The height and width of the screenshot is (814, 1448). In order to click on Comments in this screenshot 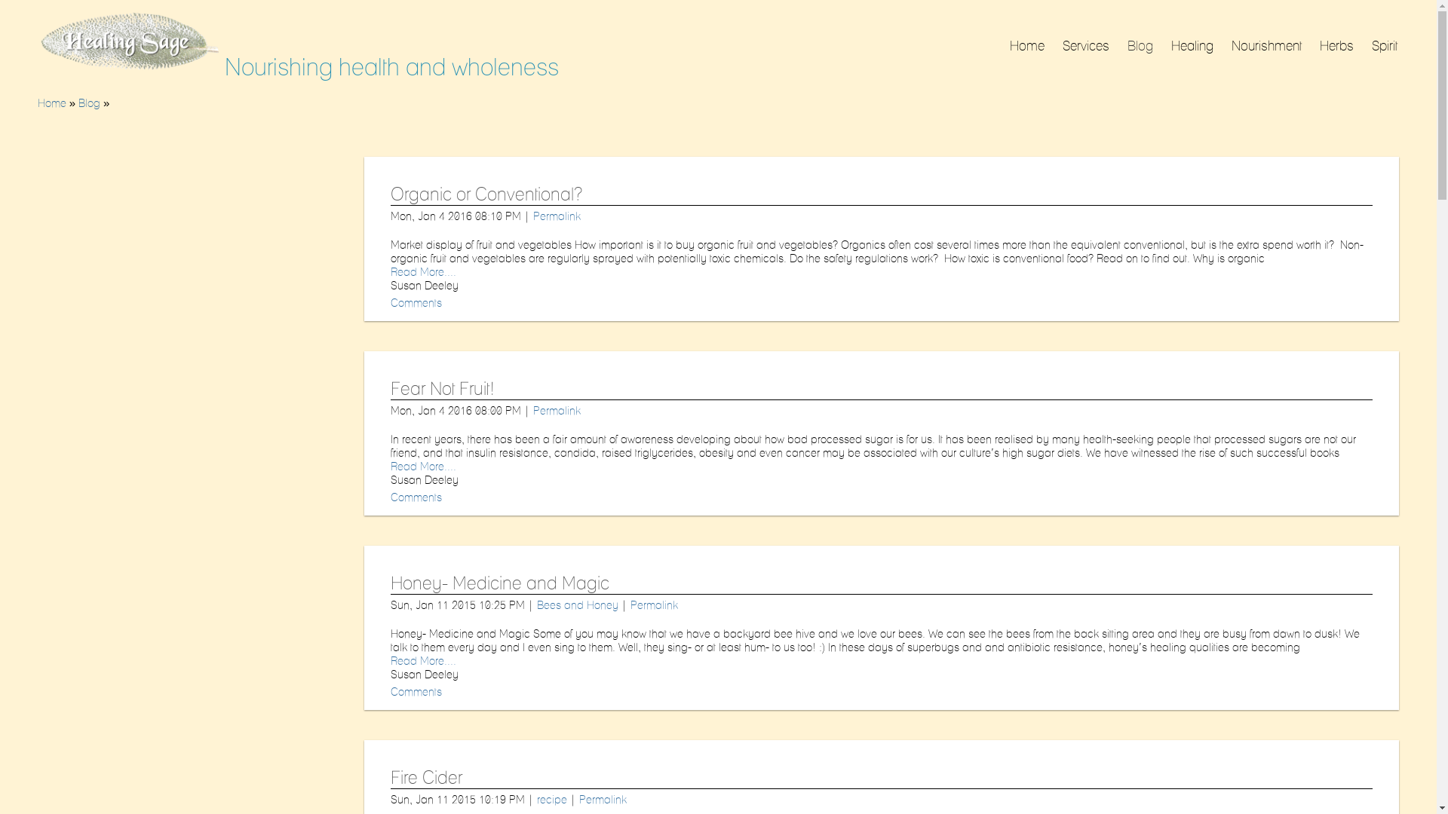, I will do `click(416, 497)`.